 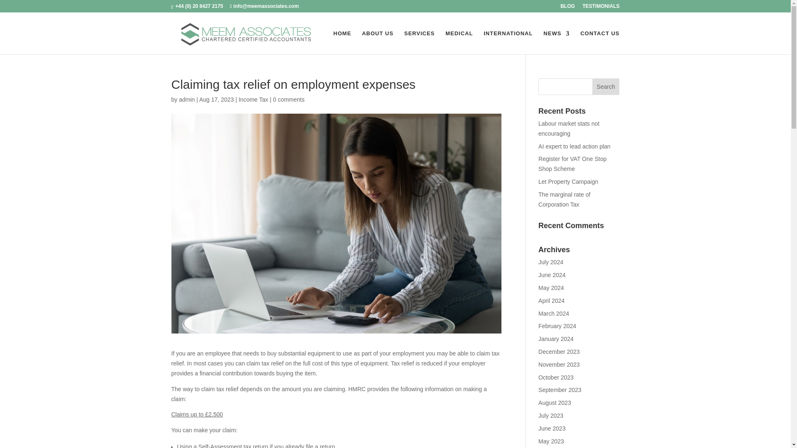 I want to click on July 2024, so click(x=551, y=262).